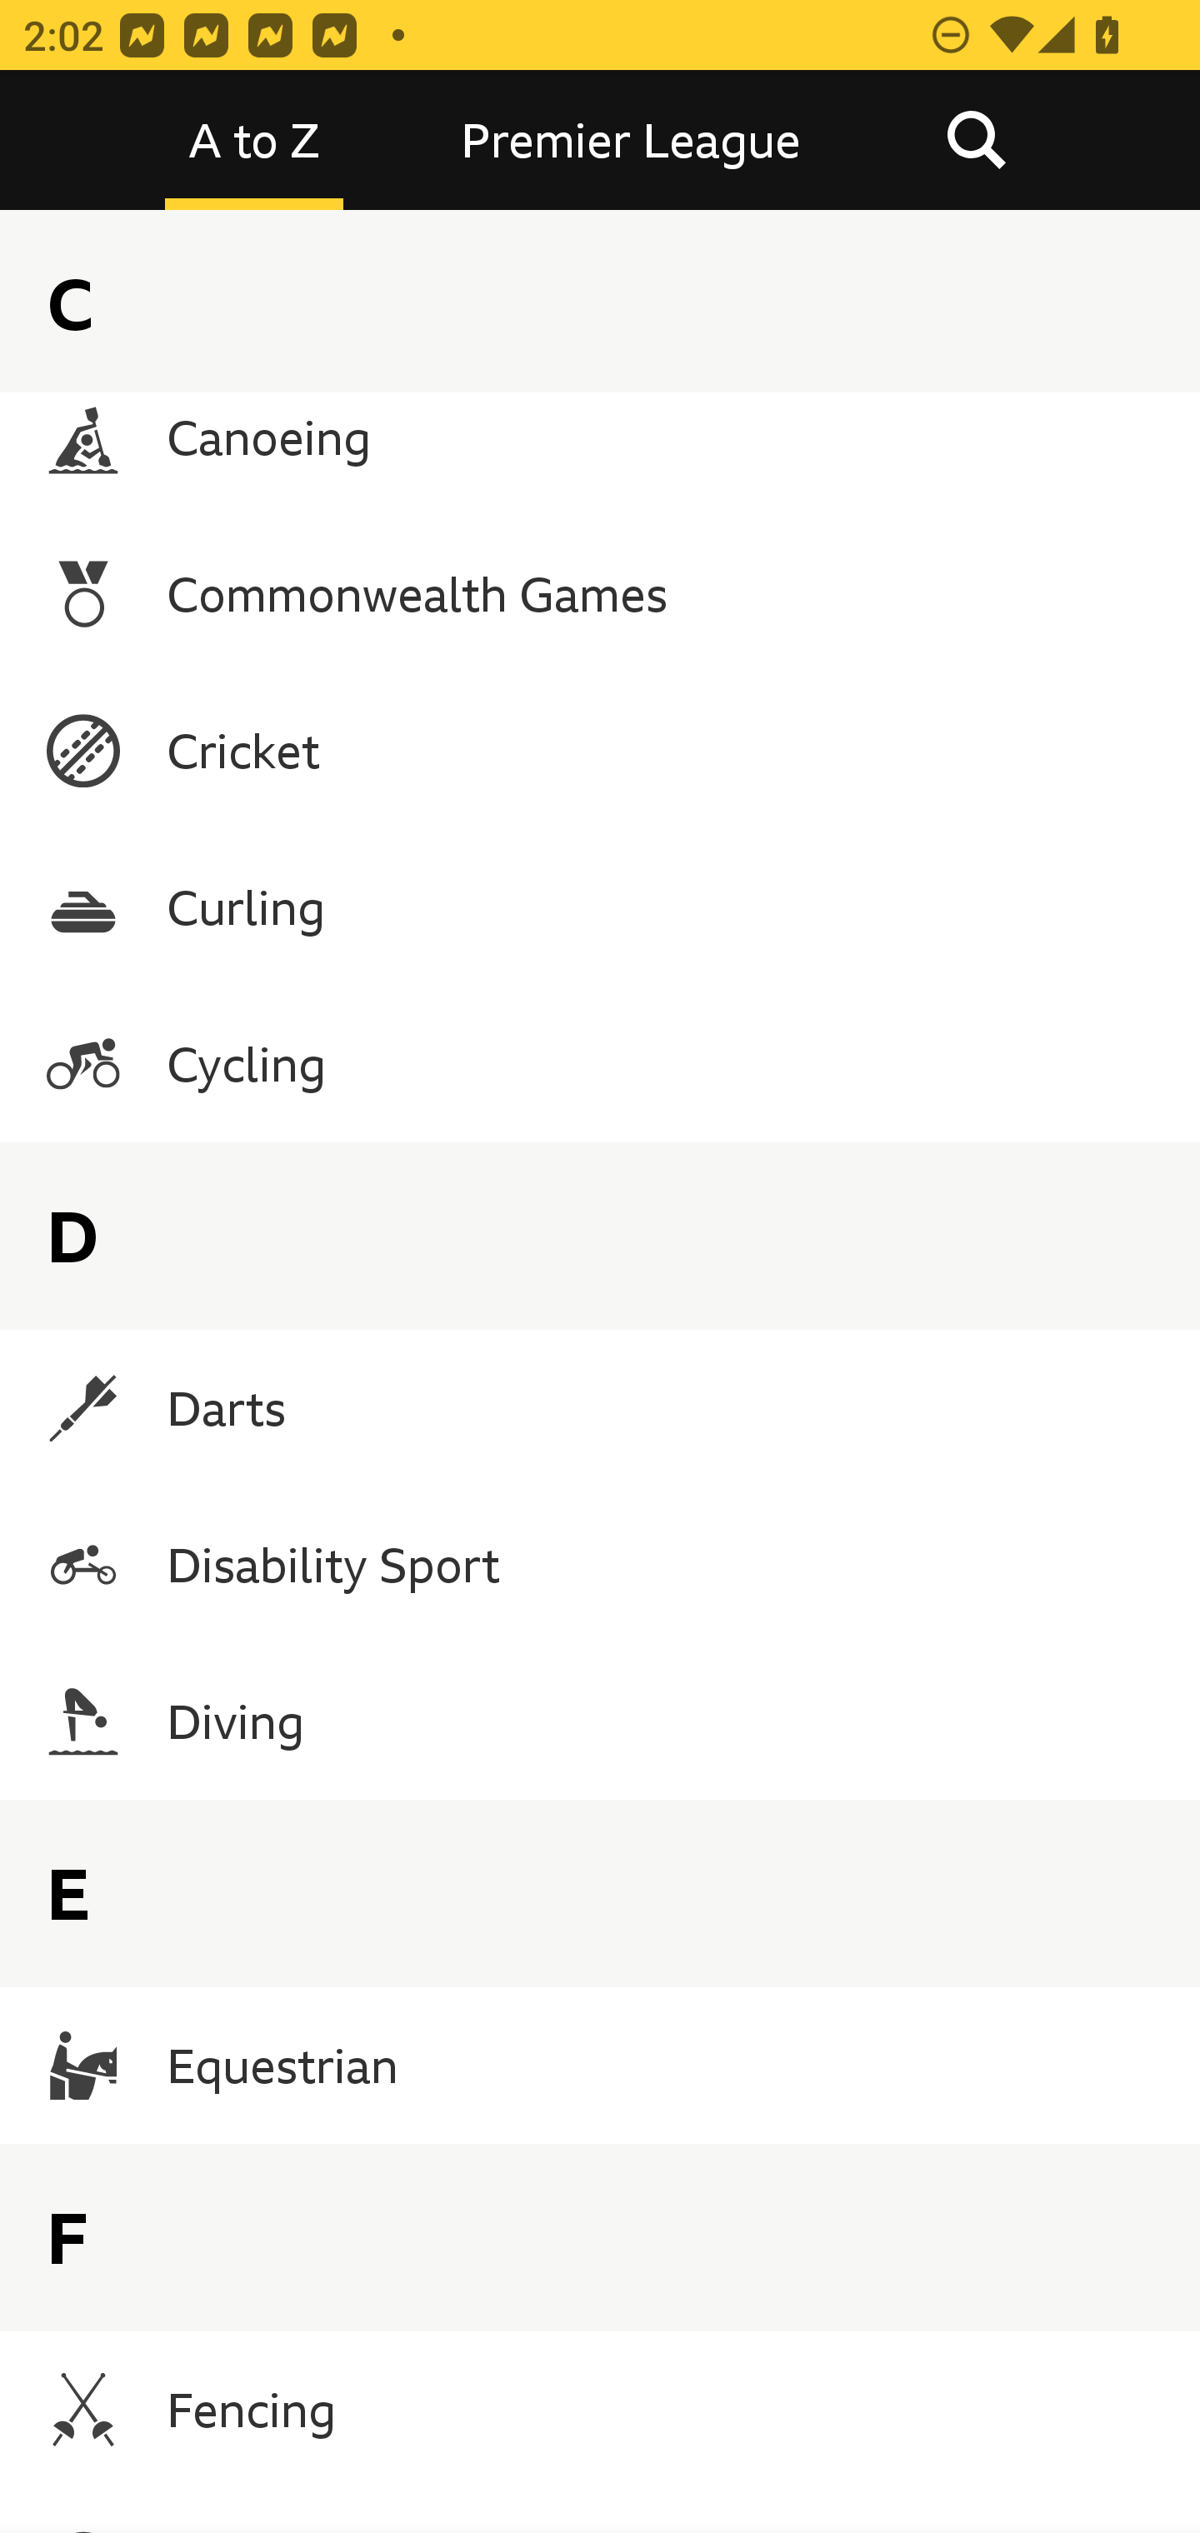 The height and width of the screenshot is (2533, 1200). What do you see at coordinates (600, 750) in the screenshot?
I see `Cricket` at bounding box center [600, 750].